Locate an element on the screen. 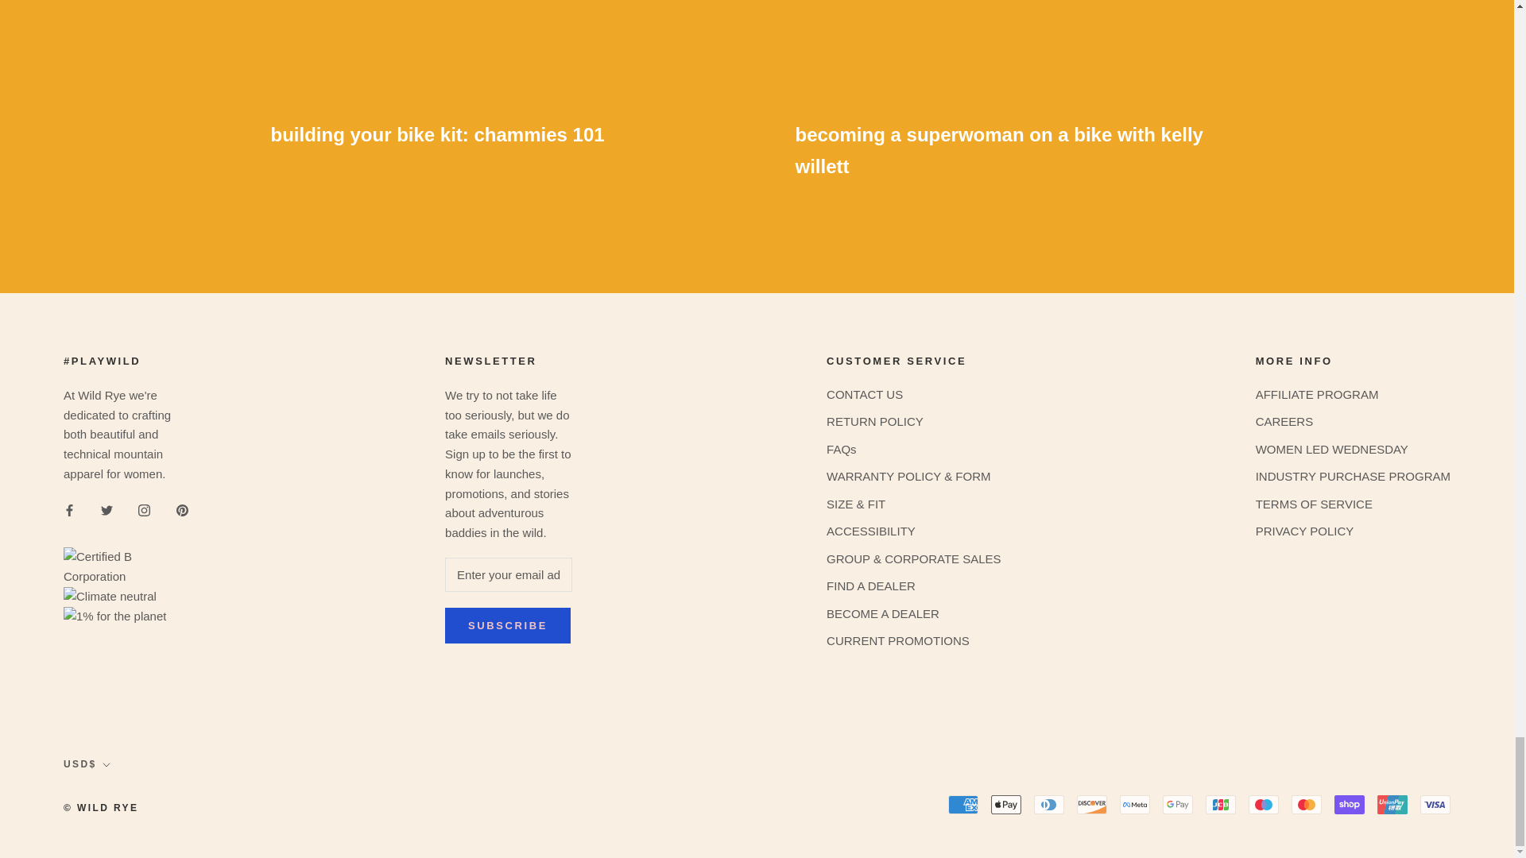 The width and height of the screenshot is (1526, 858). Certified B Corporation is located at coordinates (127, 528).